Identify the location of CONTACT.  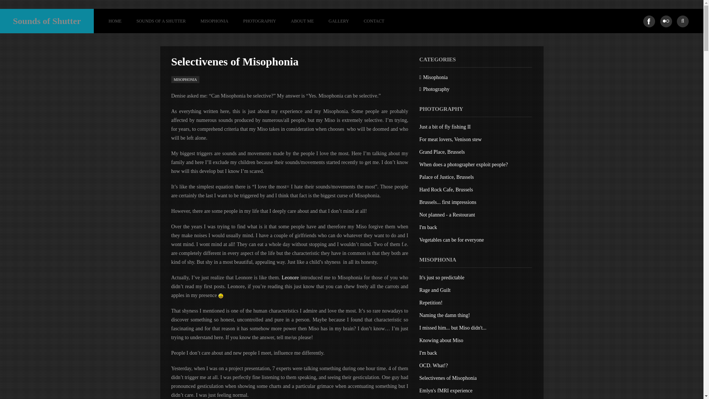
(370, 21).